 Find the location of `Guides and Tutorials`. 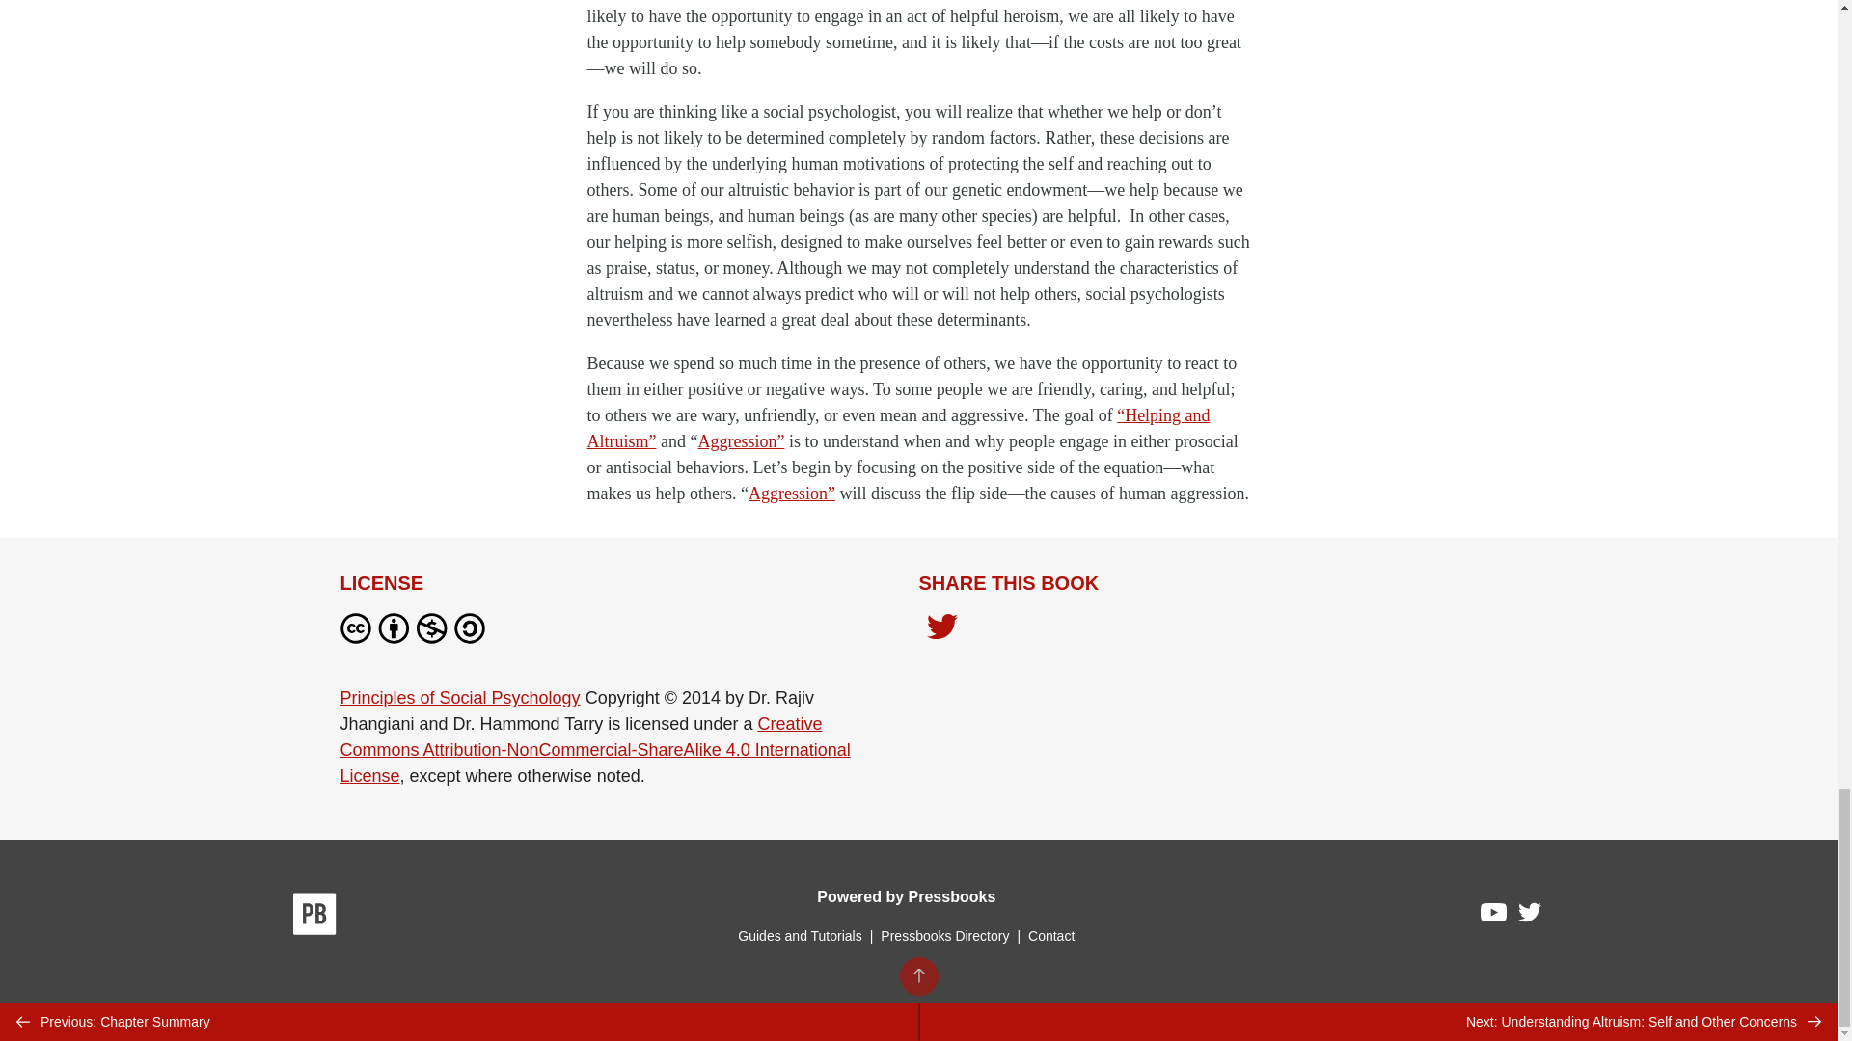

Guides and Tutorials is located at coordinates (799, 935).